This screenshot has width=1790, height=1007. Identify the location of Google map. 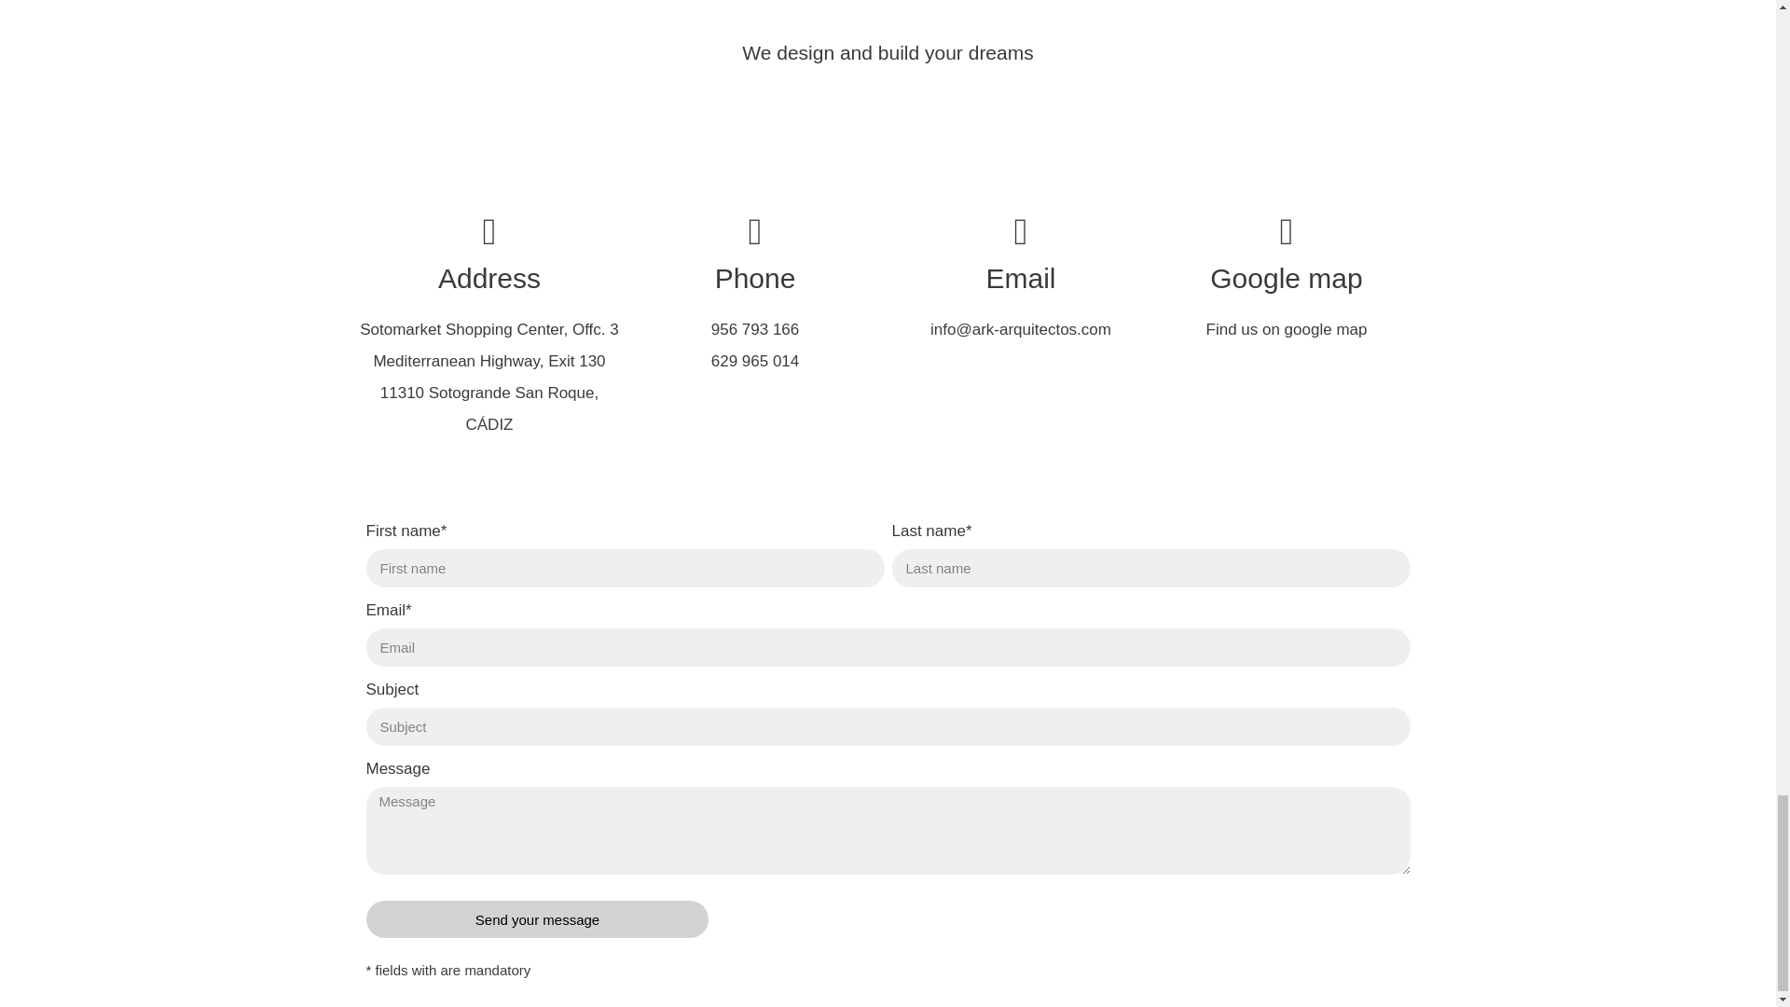
(1286, 278).